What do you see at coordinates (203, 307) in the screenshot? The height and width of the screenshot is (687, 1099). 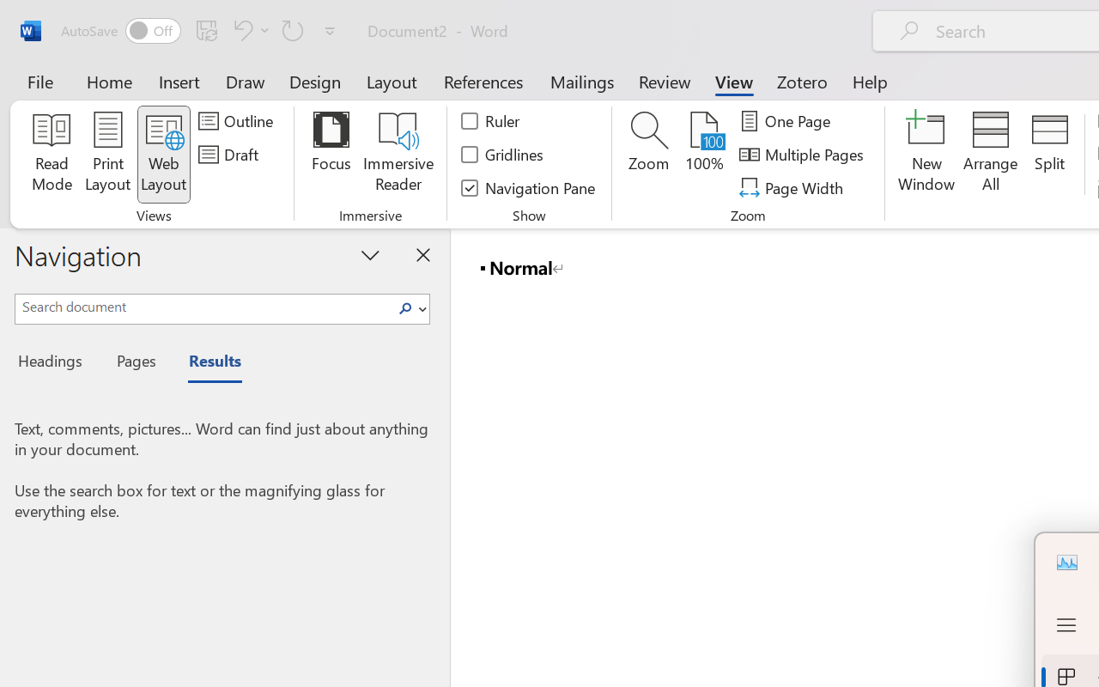 I see `Search document` at bounding box center [203, 307].